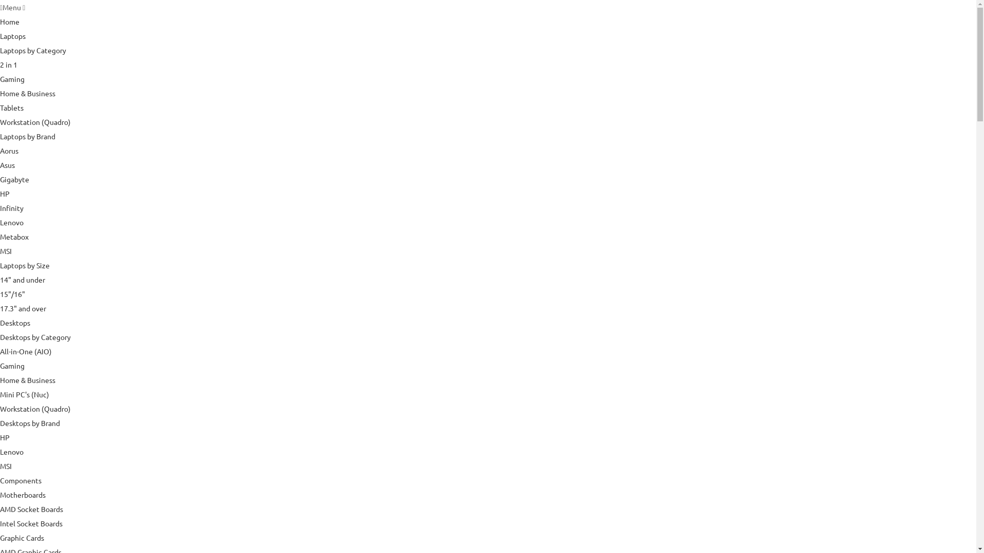 The image size is (984, 553). Describe the element at coordinates (9, 151) in the screenshot. I see `Aorus` at that location.